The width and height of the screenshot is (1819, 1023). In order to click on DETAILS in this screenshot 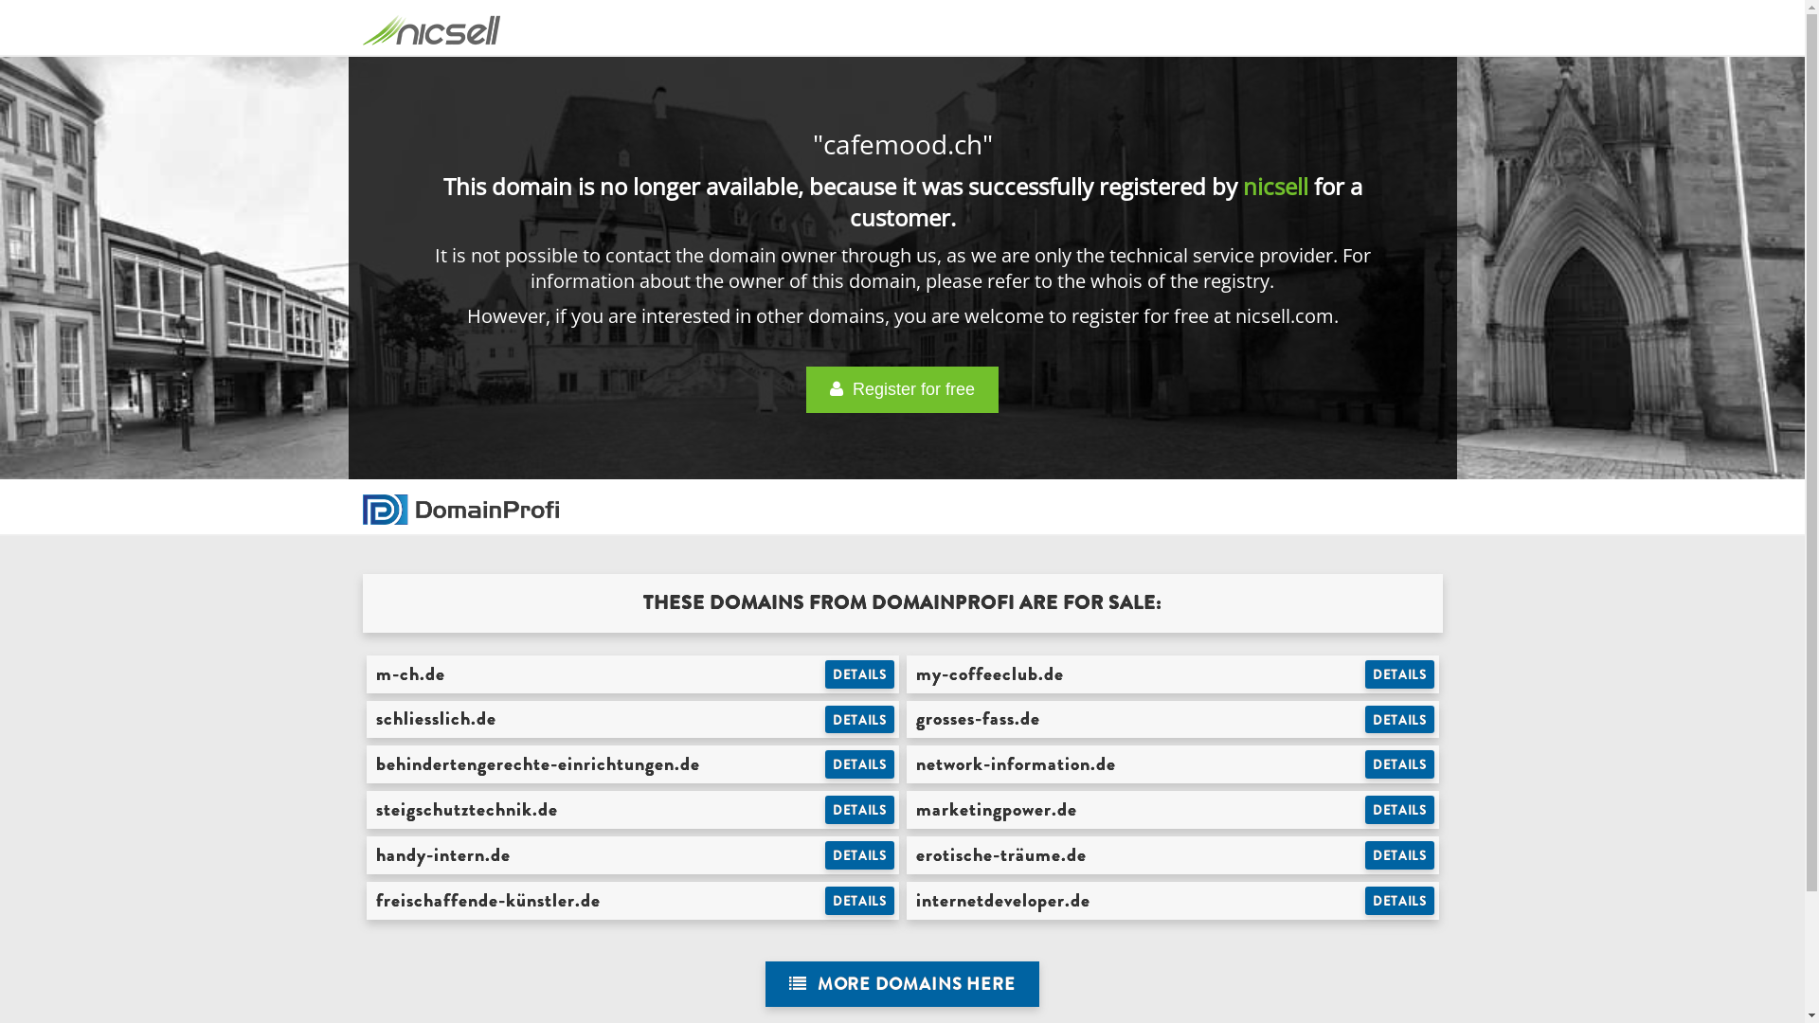, I will do `click(1400, 855)`.